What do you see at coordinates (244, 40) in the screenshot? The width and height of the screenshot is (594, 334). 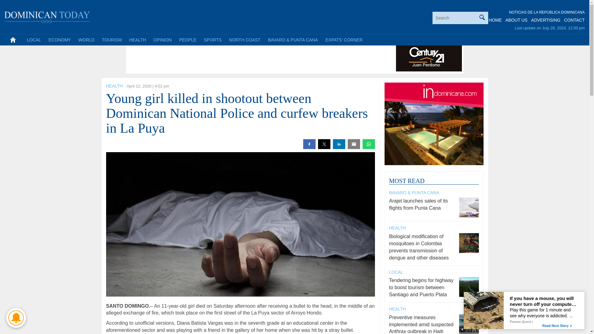 I see `NORTH COAST` at bounding box center [244, 40].